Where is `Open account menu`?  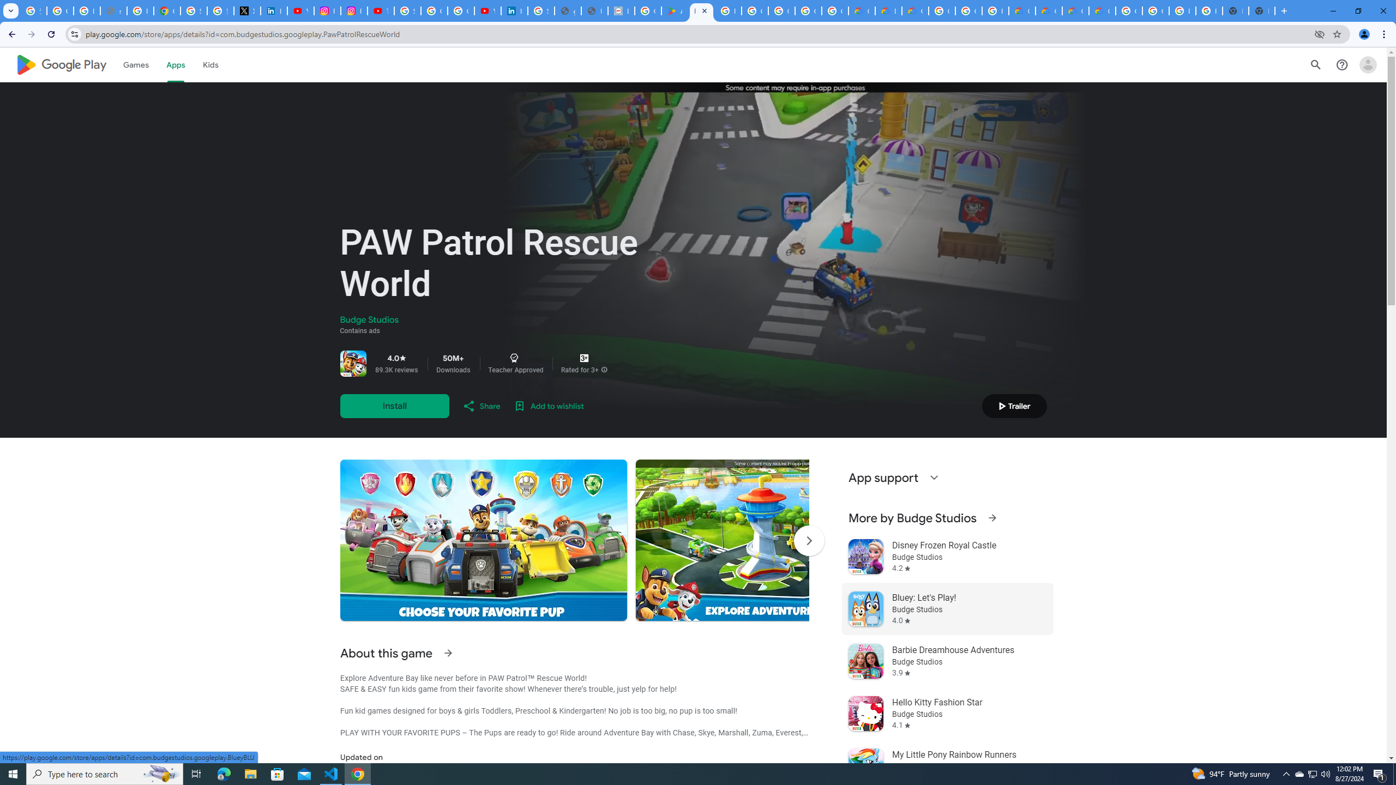
Open account menu is located at coordinates (1368, 64).